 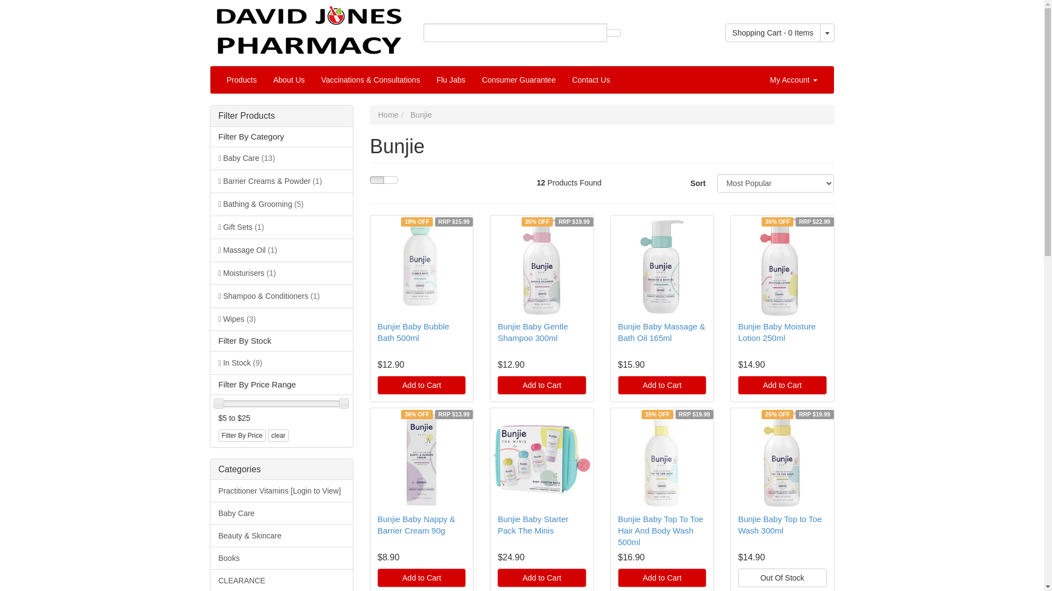 I want to click on Bunjie Baby Top to Toe Wash 300ml, so click(x=780, y=525).